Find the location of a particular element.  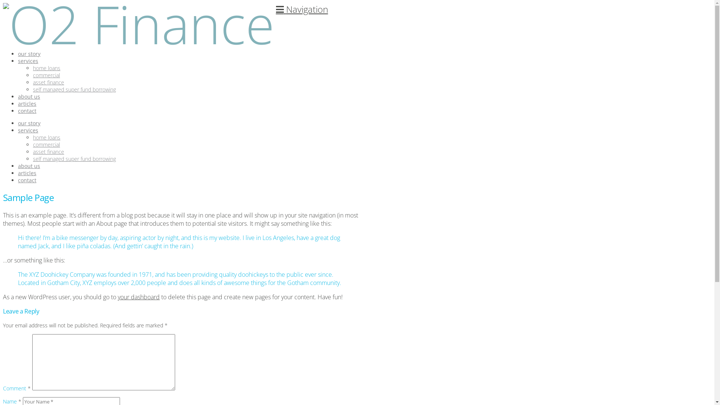

Navigation is located at coordinates (302, 9).